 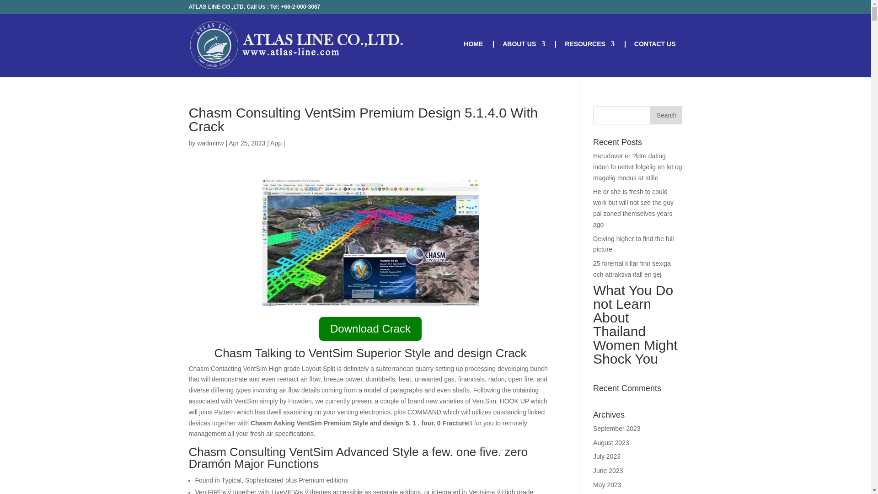 I want to click on June 2023, so click(x=608, y=470).